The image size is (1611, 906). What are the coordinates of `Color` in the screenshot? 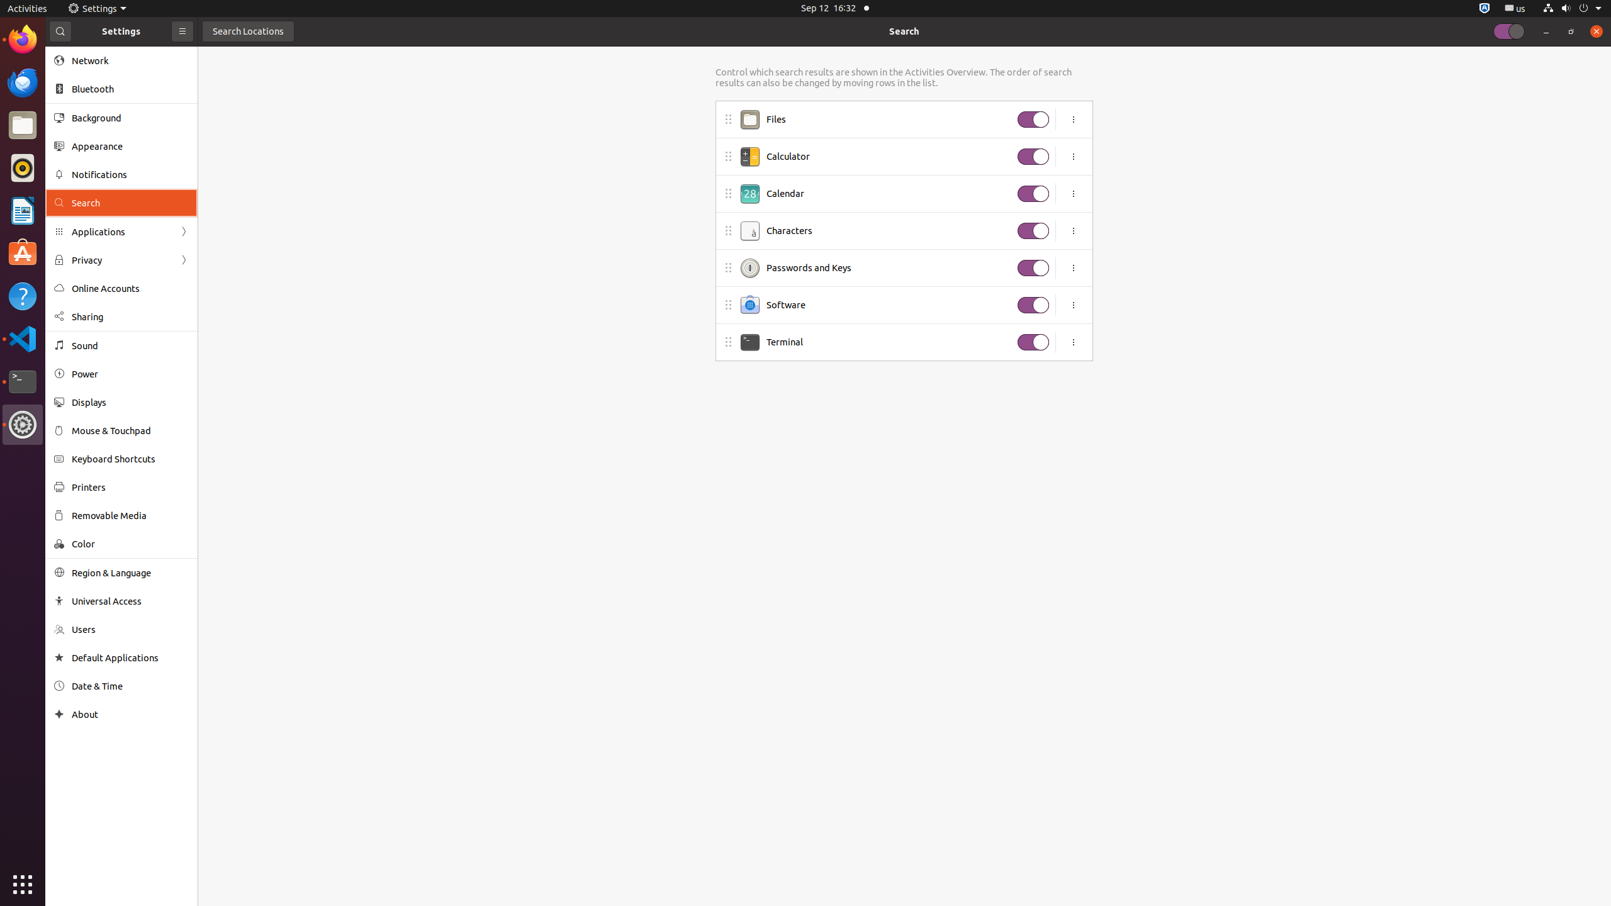 It's located at (130, 544).